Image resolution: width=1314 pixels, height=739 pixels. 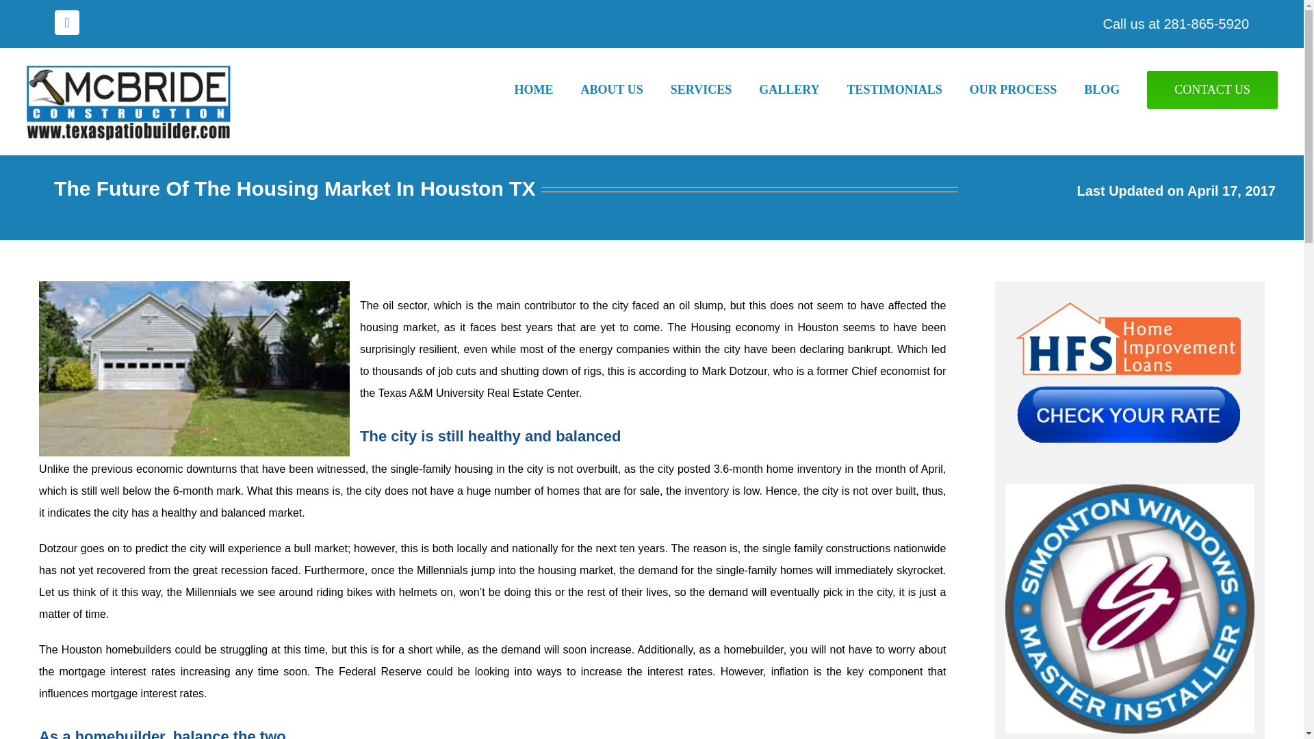 What do you see at coordinates (714, 90) in the screenshot?
I see `SERVICES` at bounding box center [714, 90].